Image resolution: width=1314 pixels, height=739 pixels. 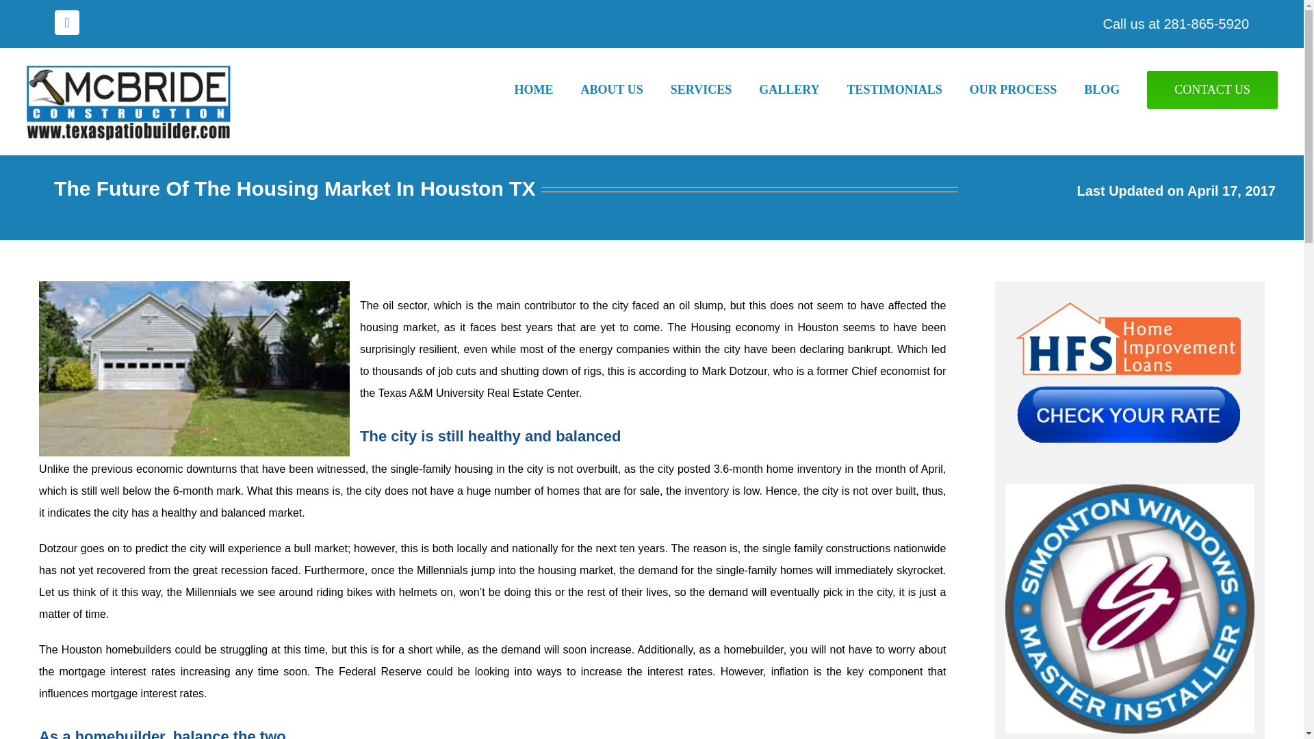 What do you see at coordinates (714, 90) in the screenshot?
I see `SERVICES` at bounding box center [714, 90].